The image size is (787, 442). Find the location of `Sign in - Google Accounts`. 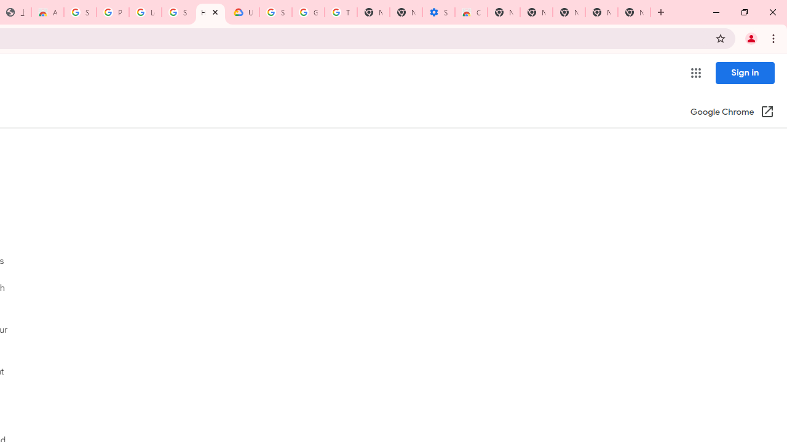

Sign in - Google Accounts is located at coordinates (178, 12).